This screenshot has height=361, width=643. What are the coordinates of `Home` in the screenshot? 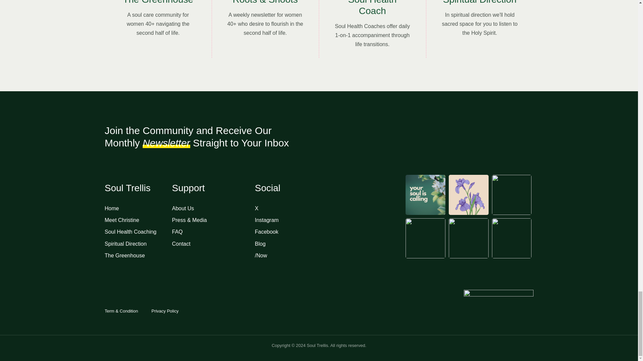 It's located at (138, 209).